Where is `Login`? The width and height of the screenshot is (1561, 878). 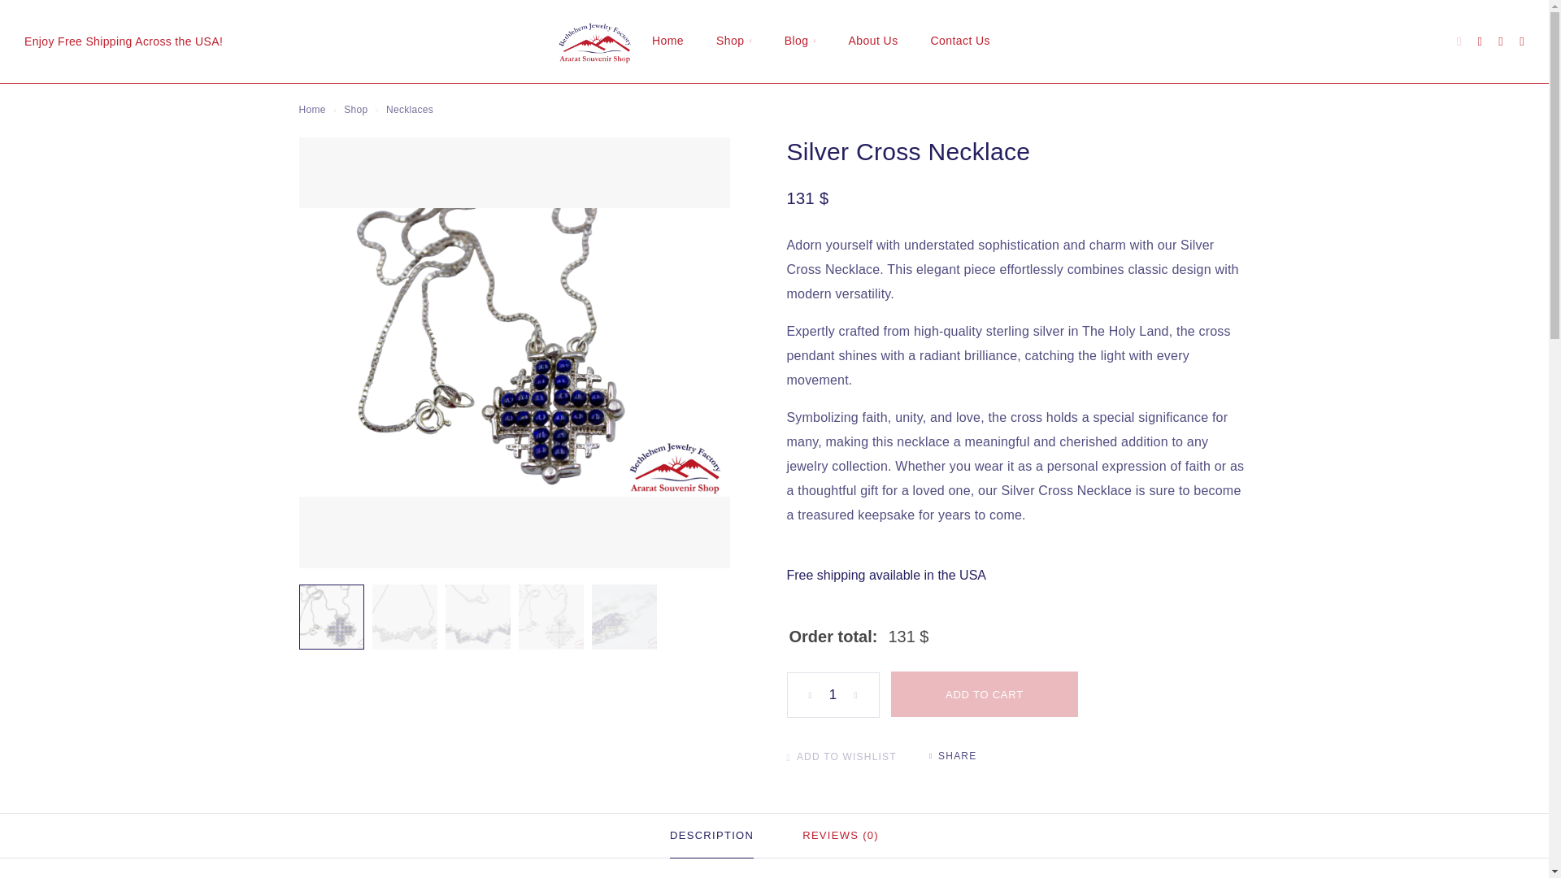
Login is located at coordinates (1480, 42).